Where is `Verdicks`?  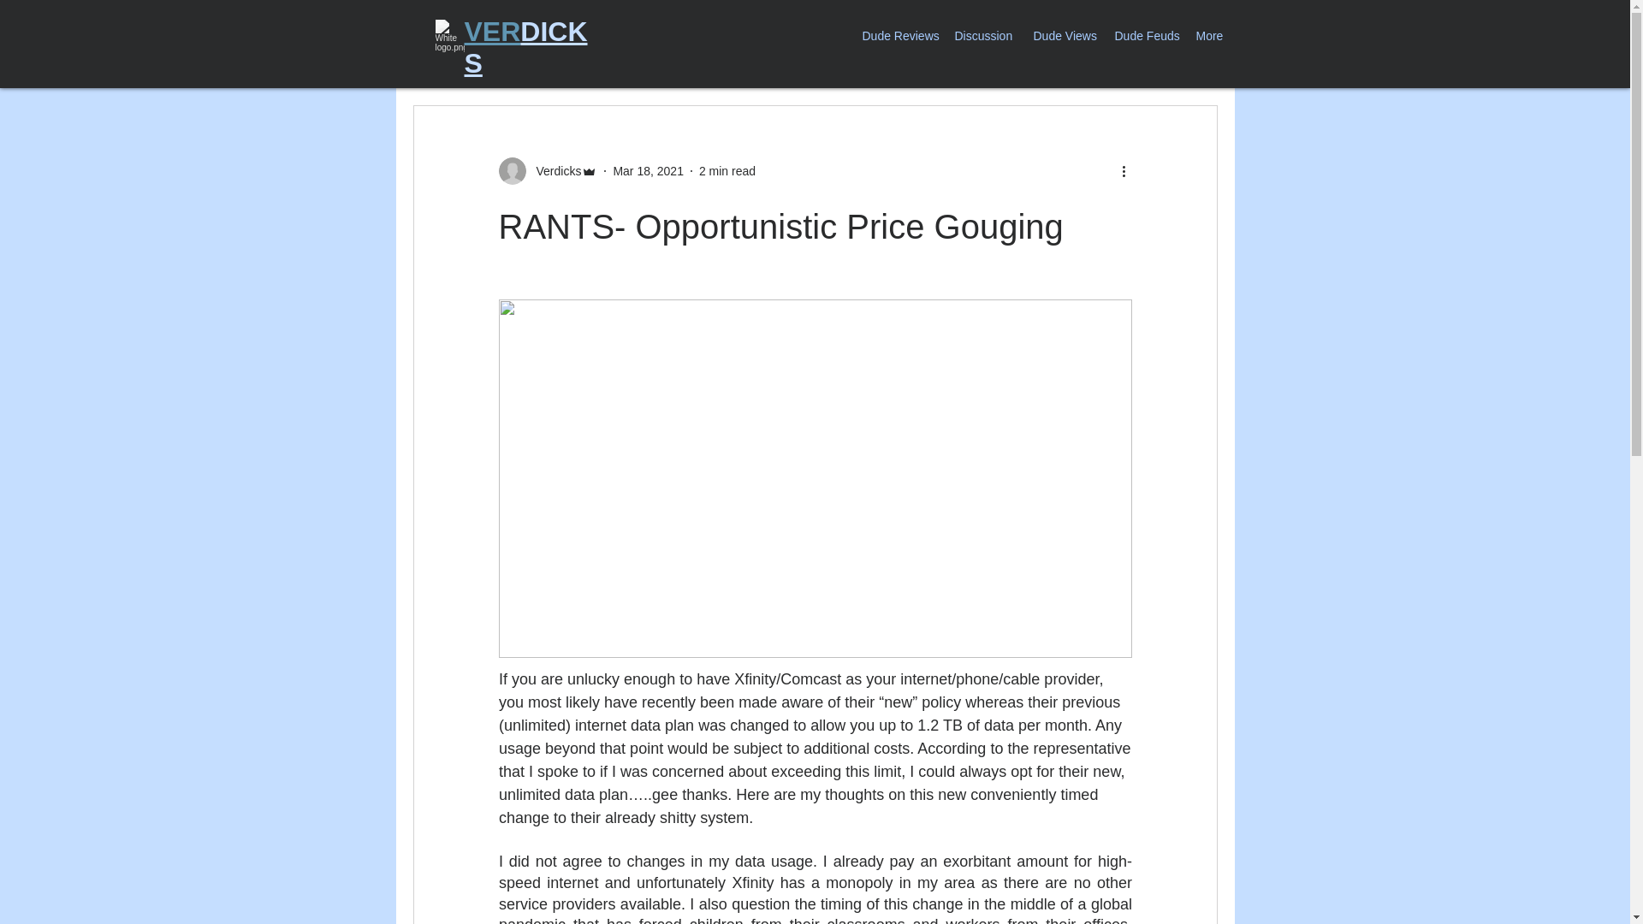
Verdicks is located at coordinates (553, 171).